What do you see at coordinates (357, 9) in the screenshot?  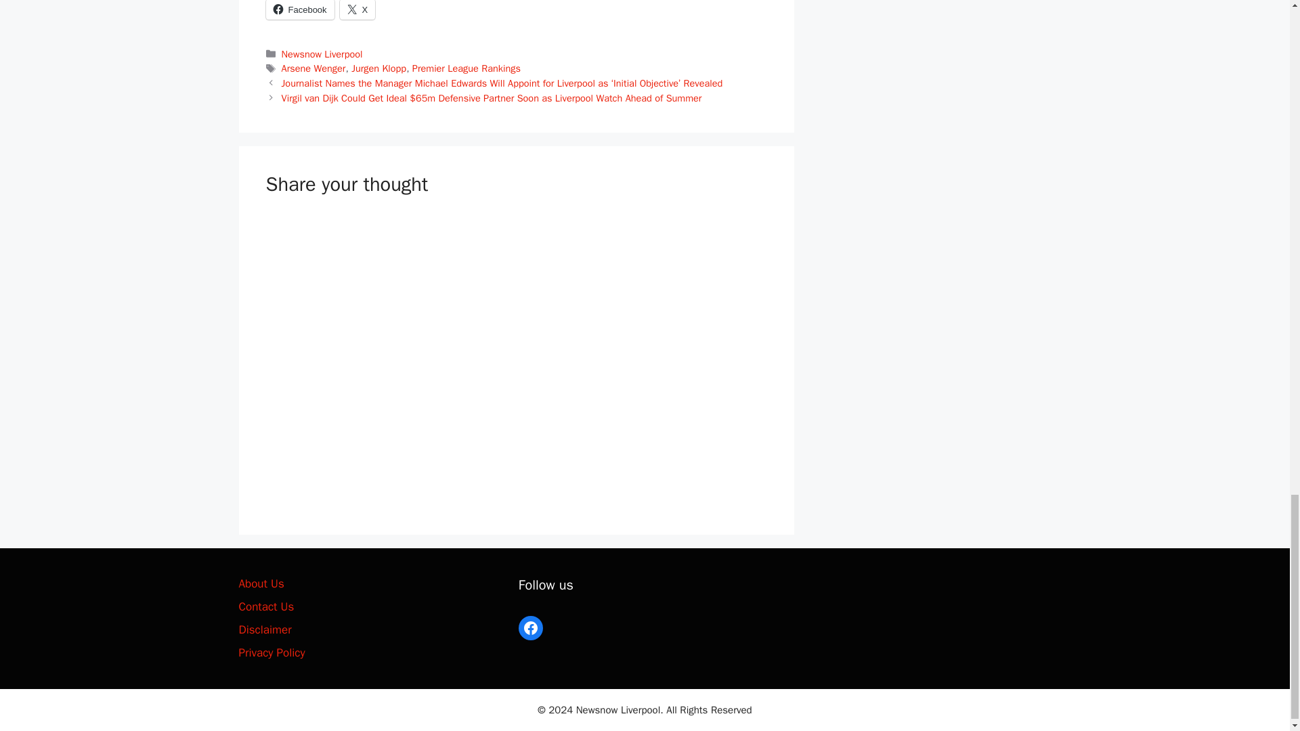 I see `X` at bounding box center [357, 9].